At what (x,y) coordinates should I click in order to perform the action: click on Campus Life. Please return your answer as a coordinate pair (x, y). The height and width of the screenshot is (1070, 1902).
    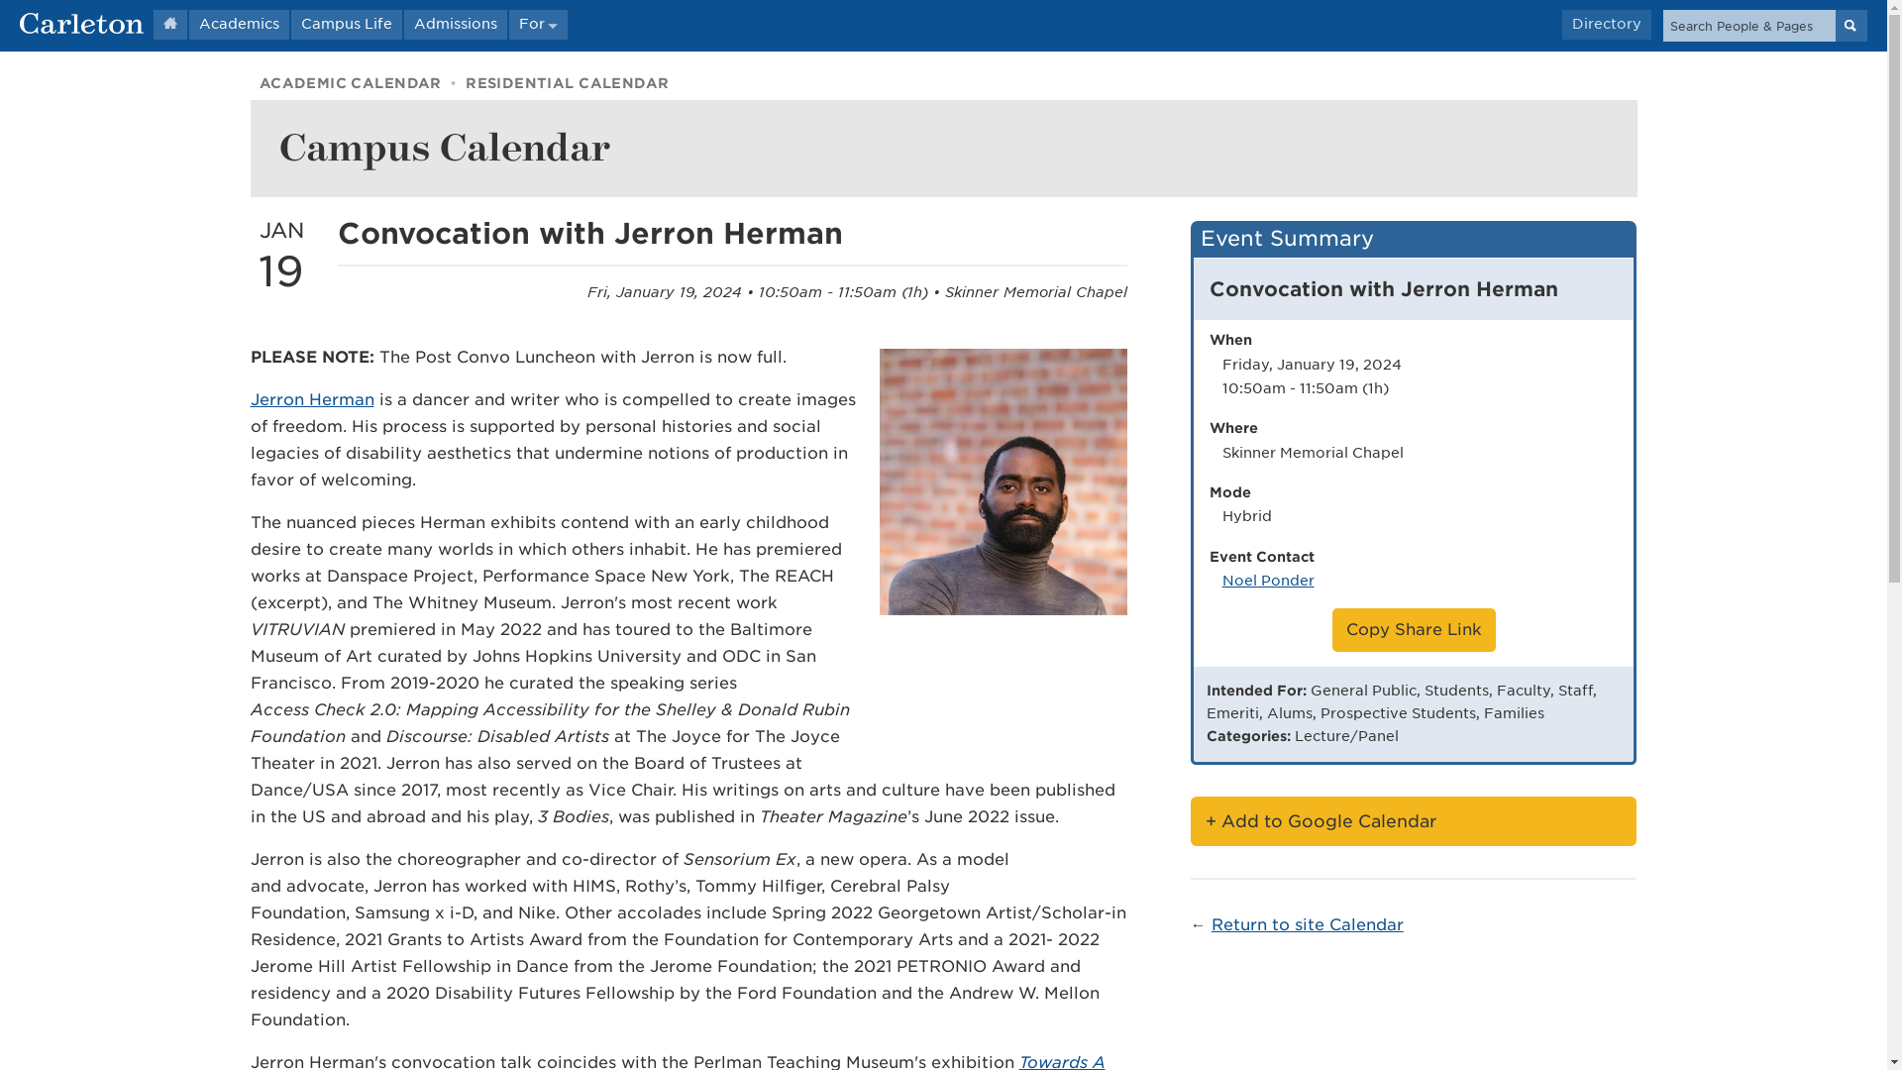
    Looking at the image, I should click on (346, 24).